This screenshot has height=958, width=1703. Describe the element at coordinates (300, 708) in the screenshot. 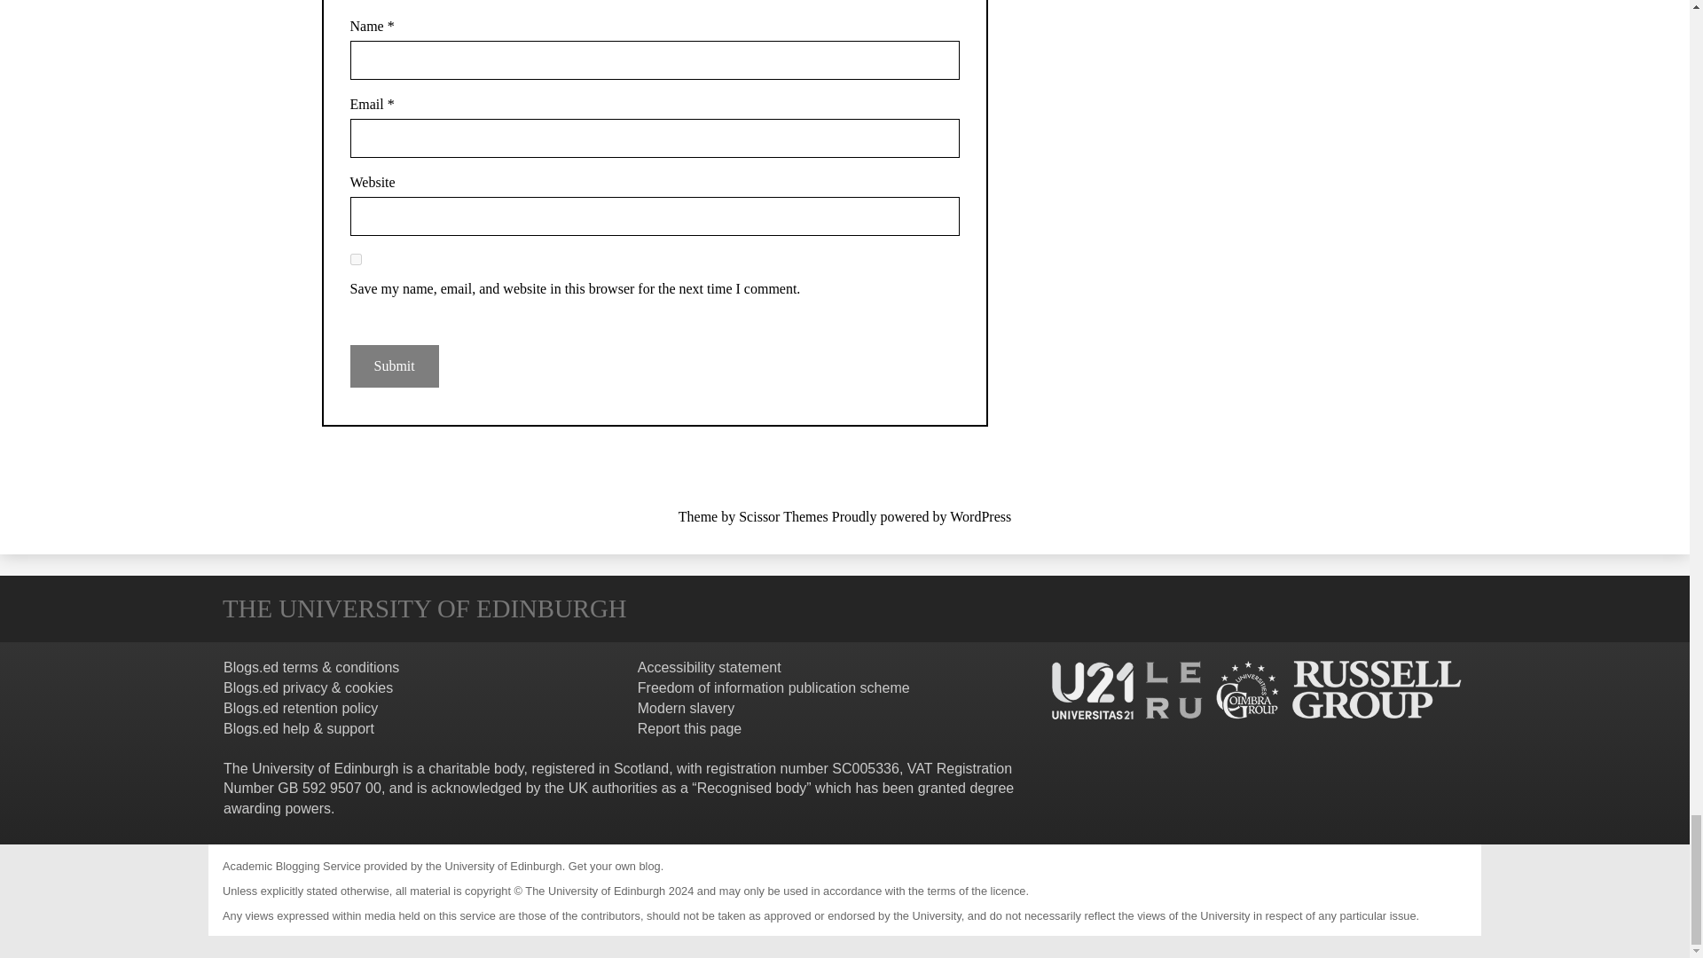

I see `Blogs.ed retention policy` at that location.